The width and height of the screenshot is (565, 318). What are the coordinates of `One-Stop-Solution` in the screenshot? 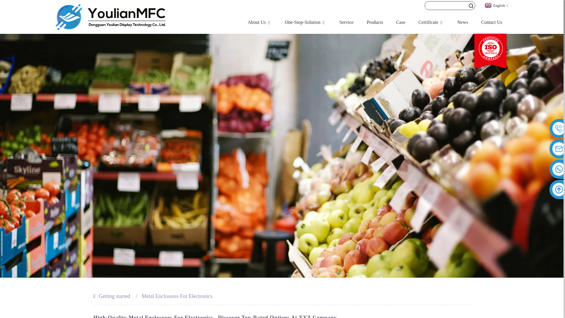 It's located at (305, 22).